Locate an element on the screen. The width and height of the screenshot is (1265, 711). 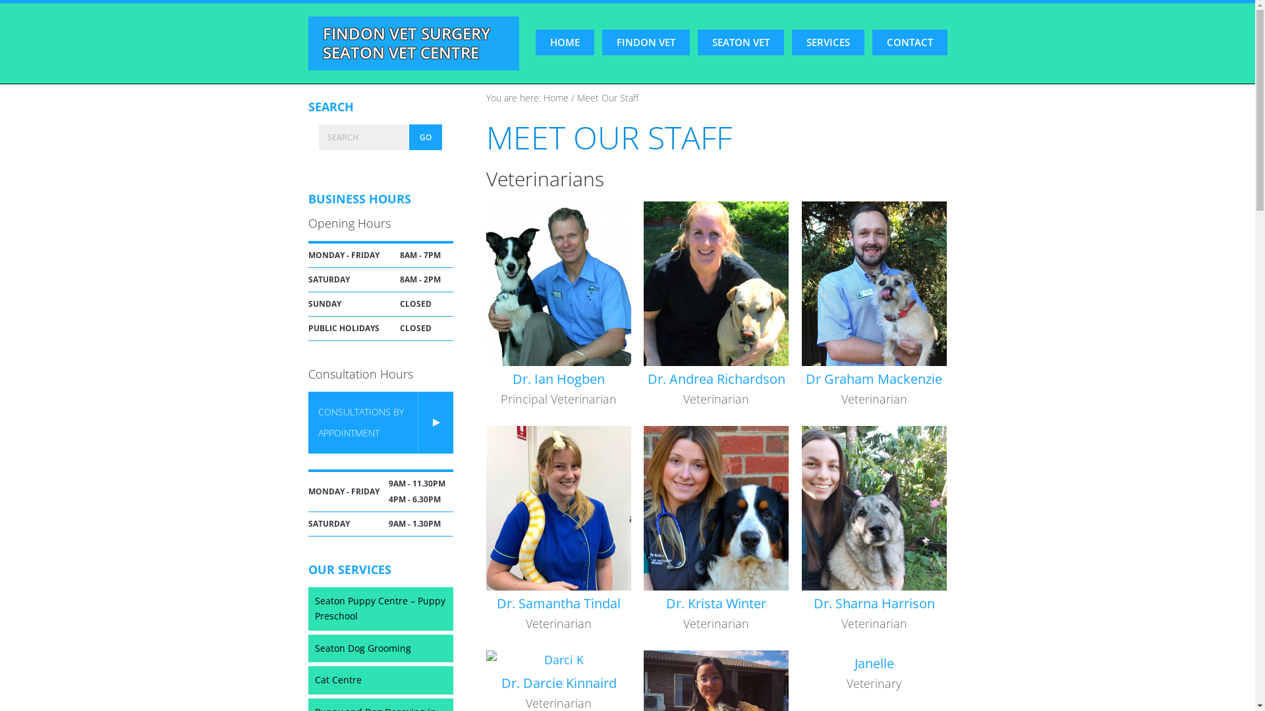
SEATON VET is located at coordinates (741, 42).